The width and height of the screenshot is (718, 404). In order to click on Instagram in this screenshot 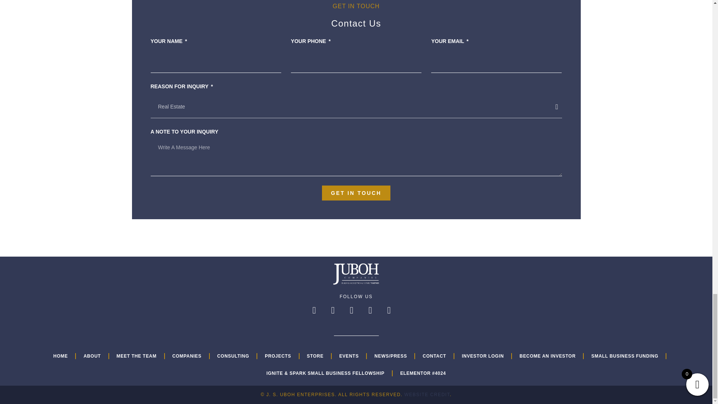, I will do `click(319, 315)`.